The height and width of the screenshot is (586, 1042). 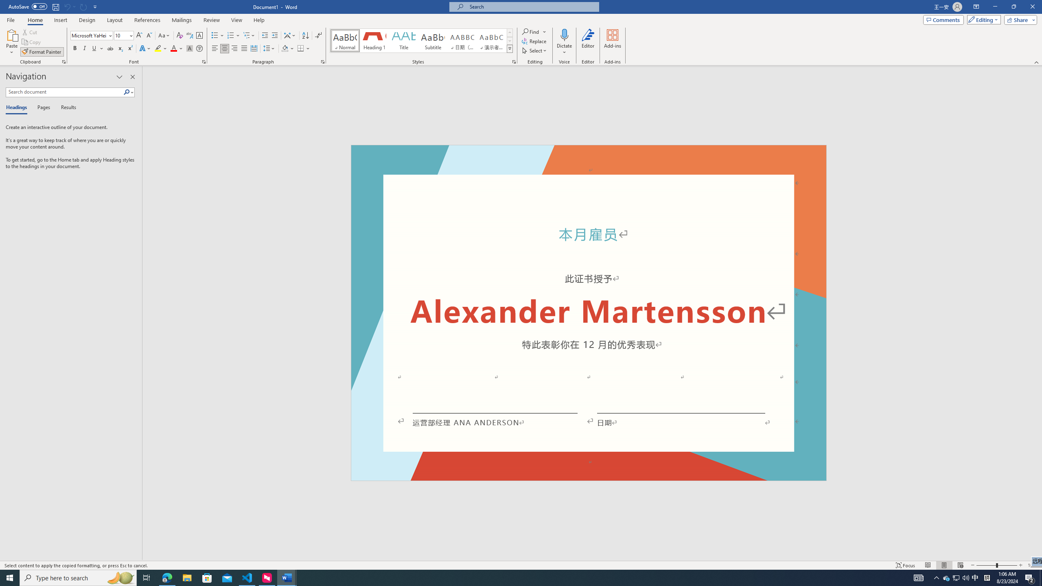 What do you see at coordinates (12, 42) in the screenshot?
I see `Paste` at bounding box center [12, 42].